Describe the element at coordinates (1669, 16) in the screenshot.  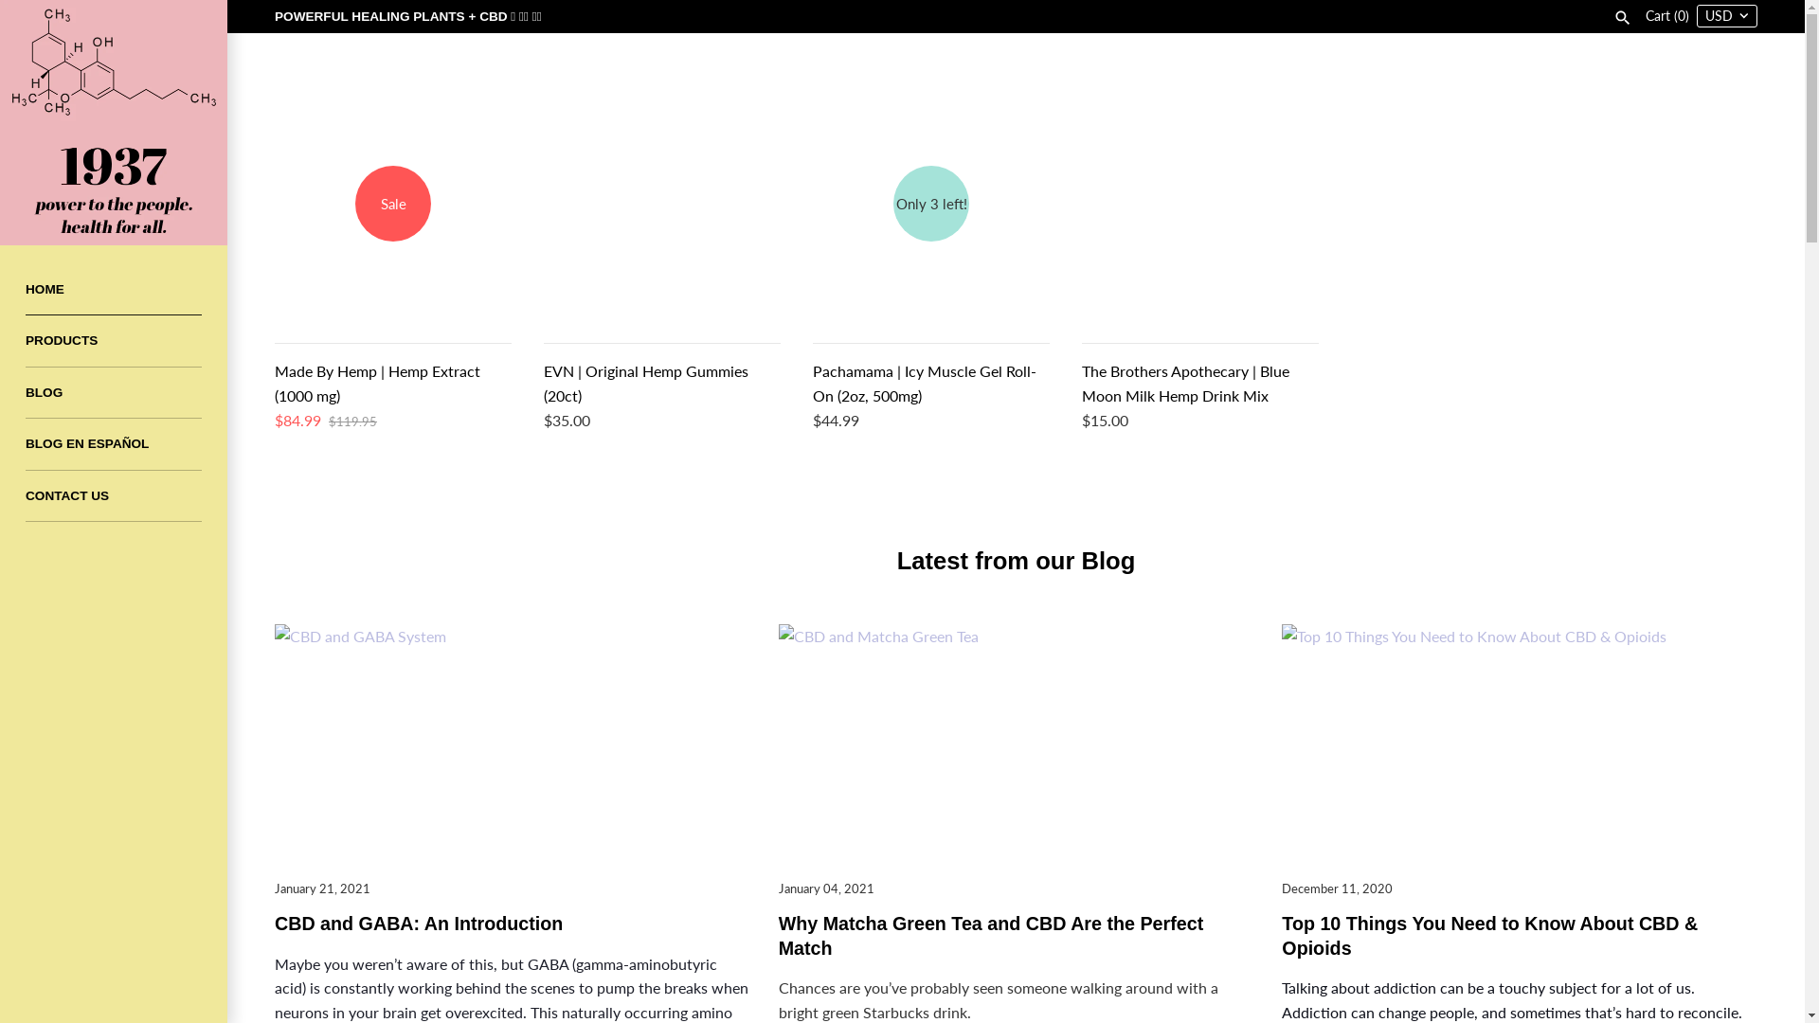
I see `Cart (0)` at that location.